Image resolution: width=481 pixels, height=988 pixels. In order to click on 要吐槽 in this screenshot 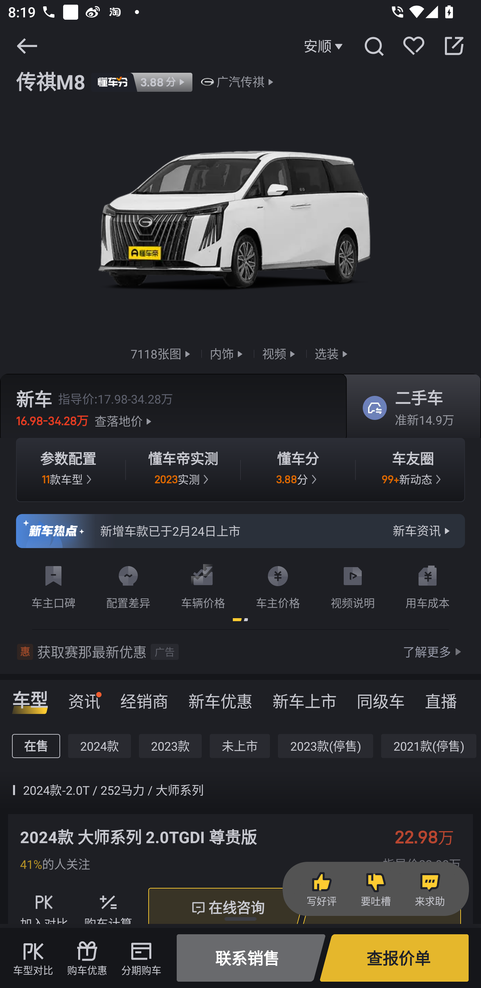, I will do `click(375, 889)`.